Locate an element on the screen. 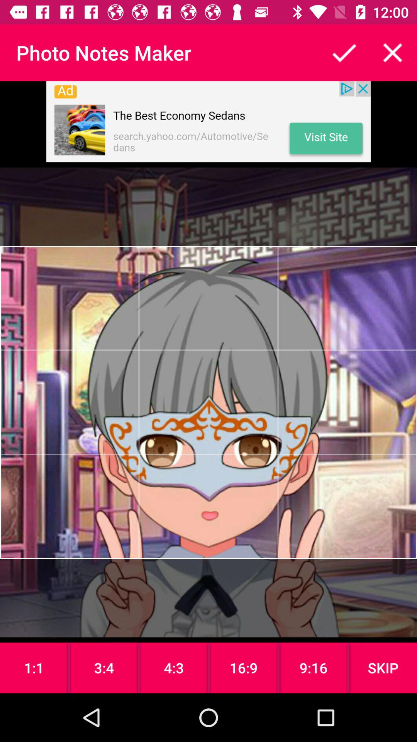  close page is located at coordinates (393, 53).